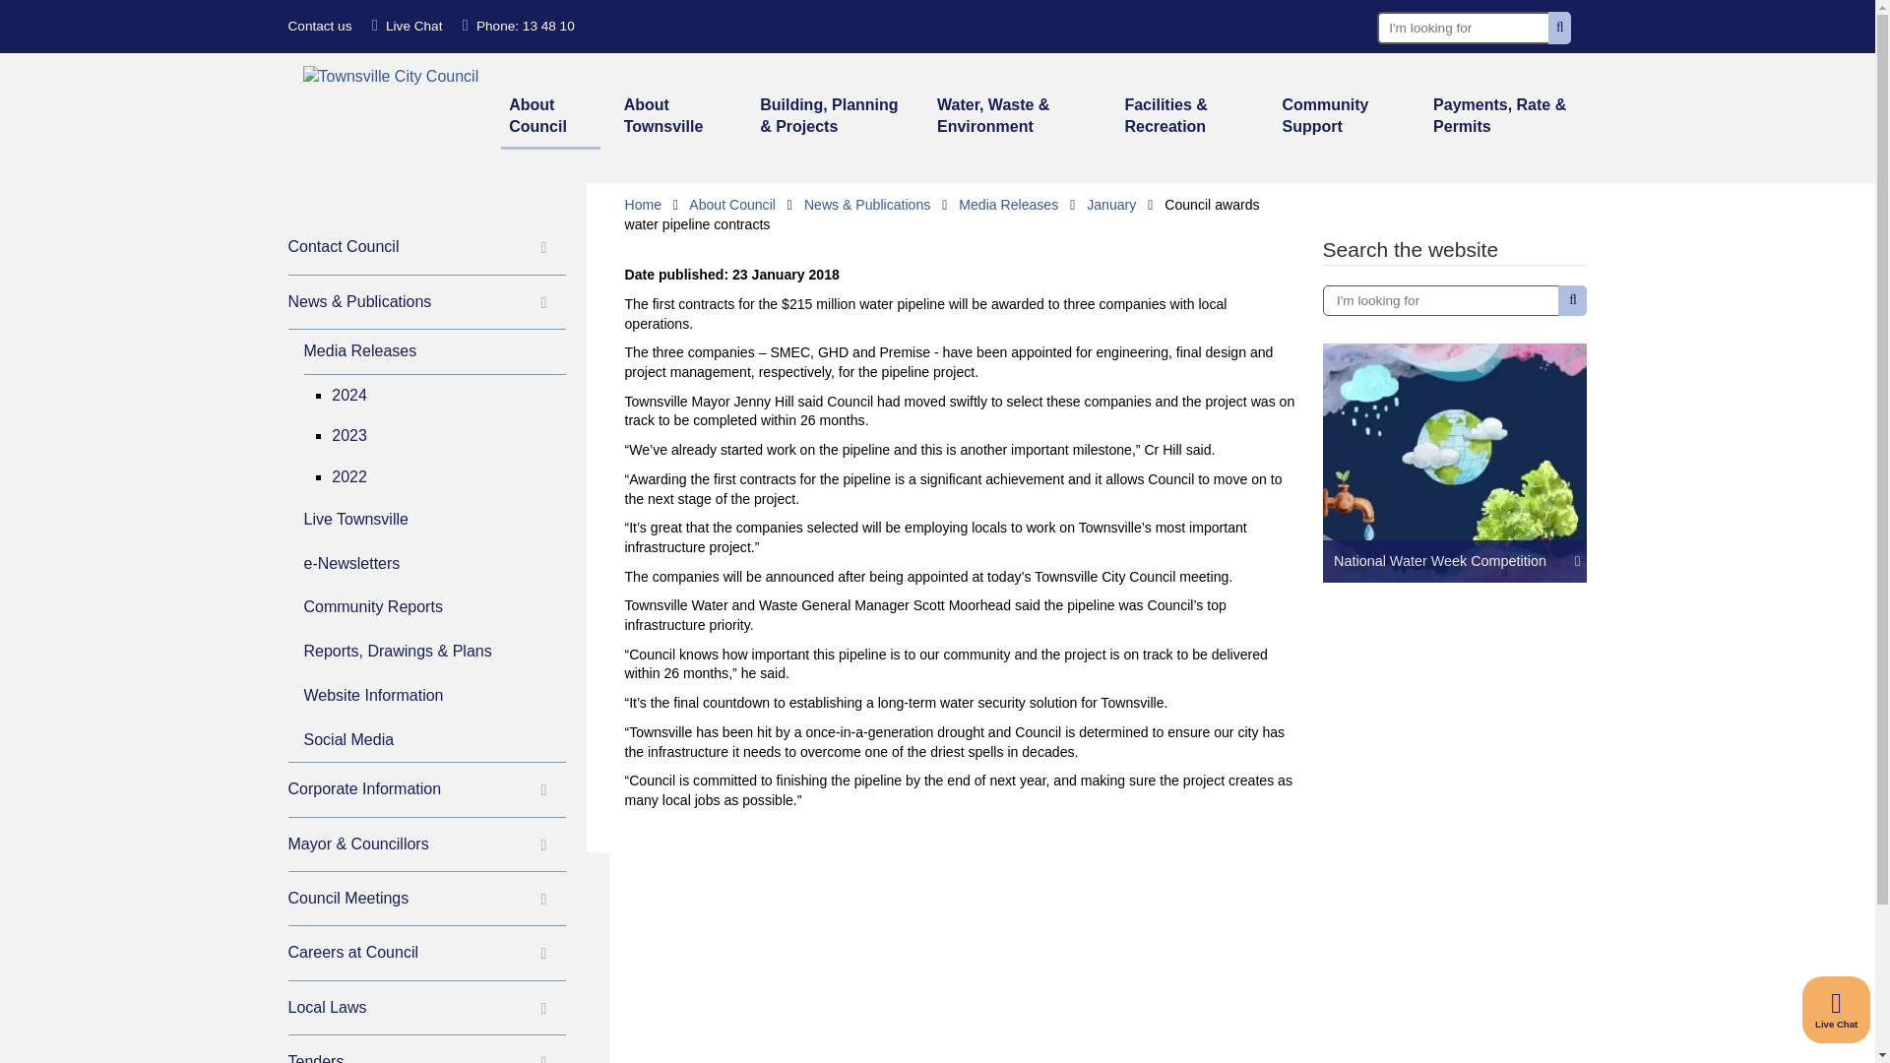 The image size is (1890, 1063). What do you see at coordinates (518, 26) in the screenshot?
I see `Phone: 13 48 10` at bounding box center [518, 26].